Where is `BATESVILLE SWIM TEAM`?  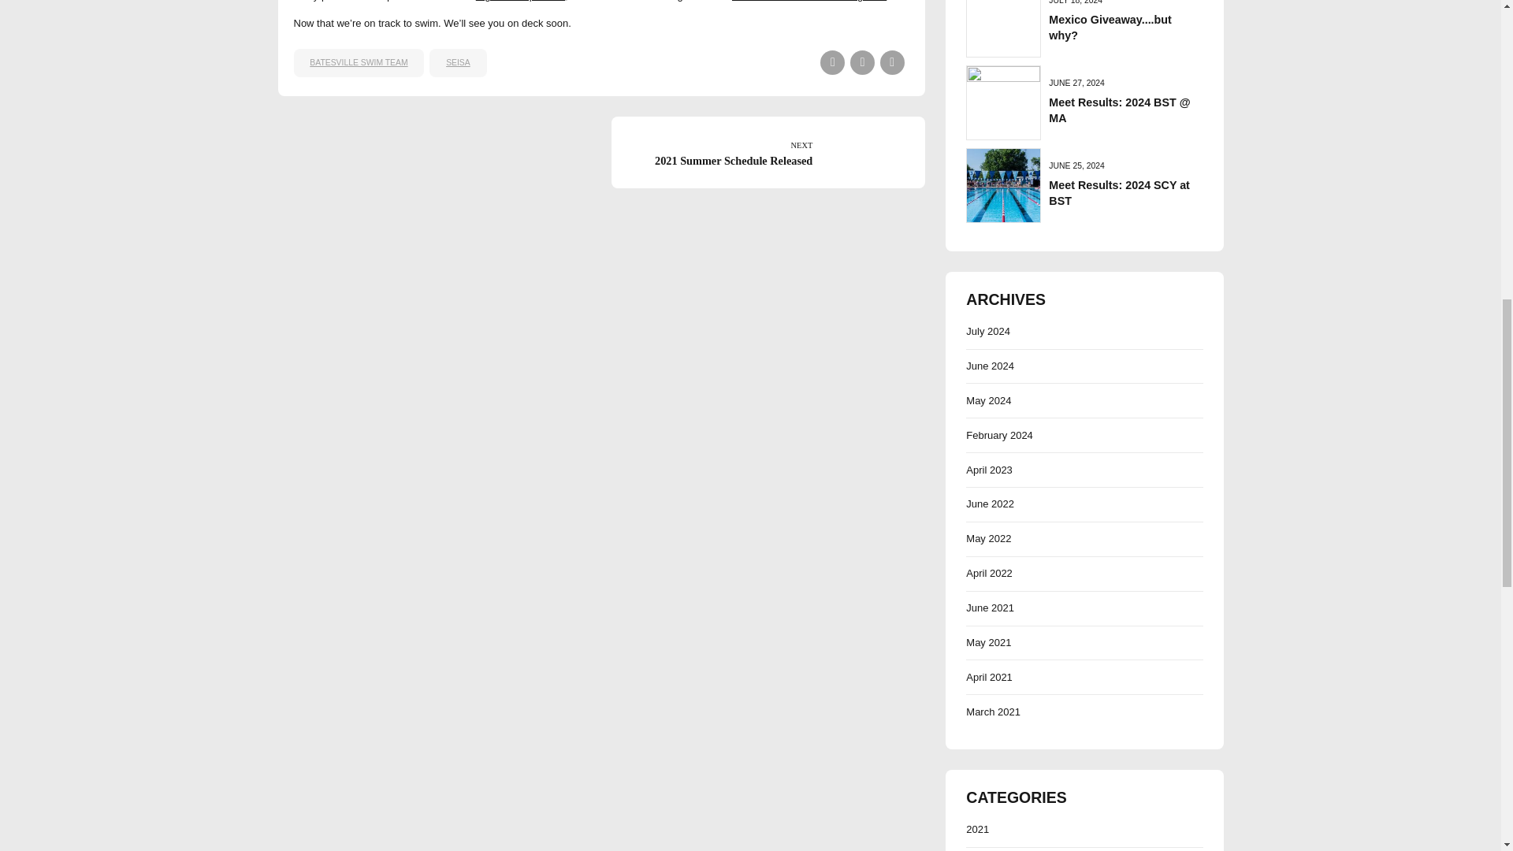
BATESVILLE SWIM TEAM is located at coordinates (457, 63).